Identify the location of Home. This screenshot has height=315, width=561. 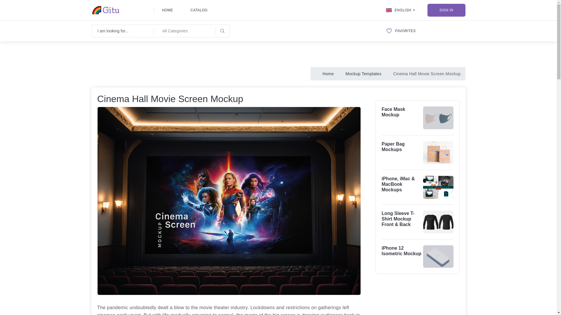
(328, 74).